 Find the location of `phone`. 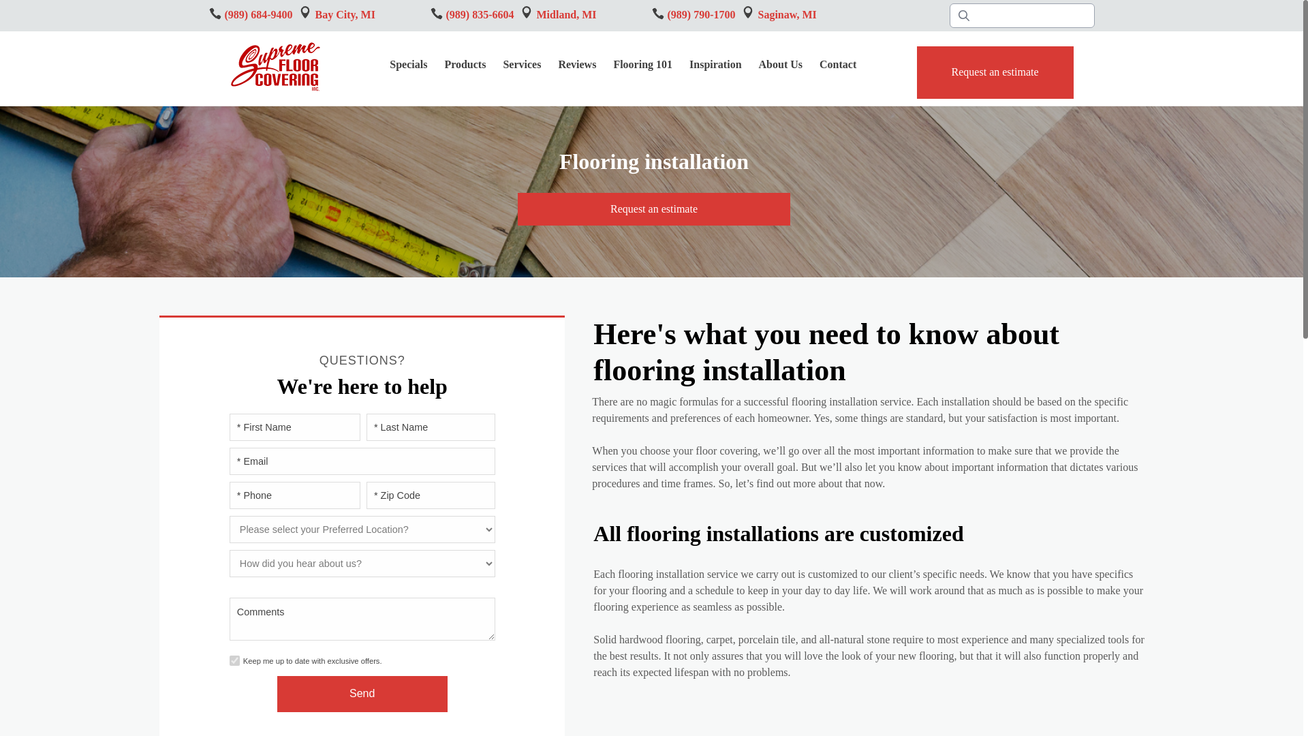

phone is located at coordinates (748, 12).